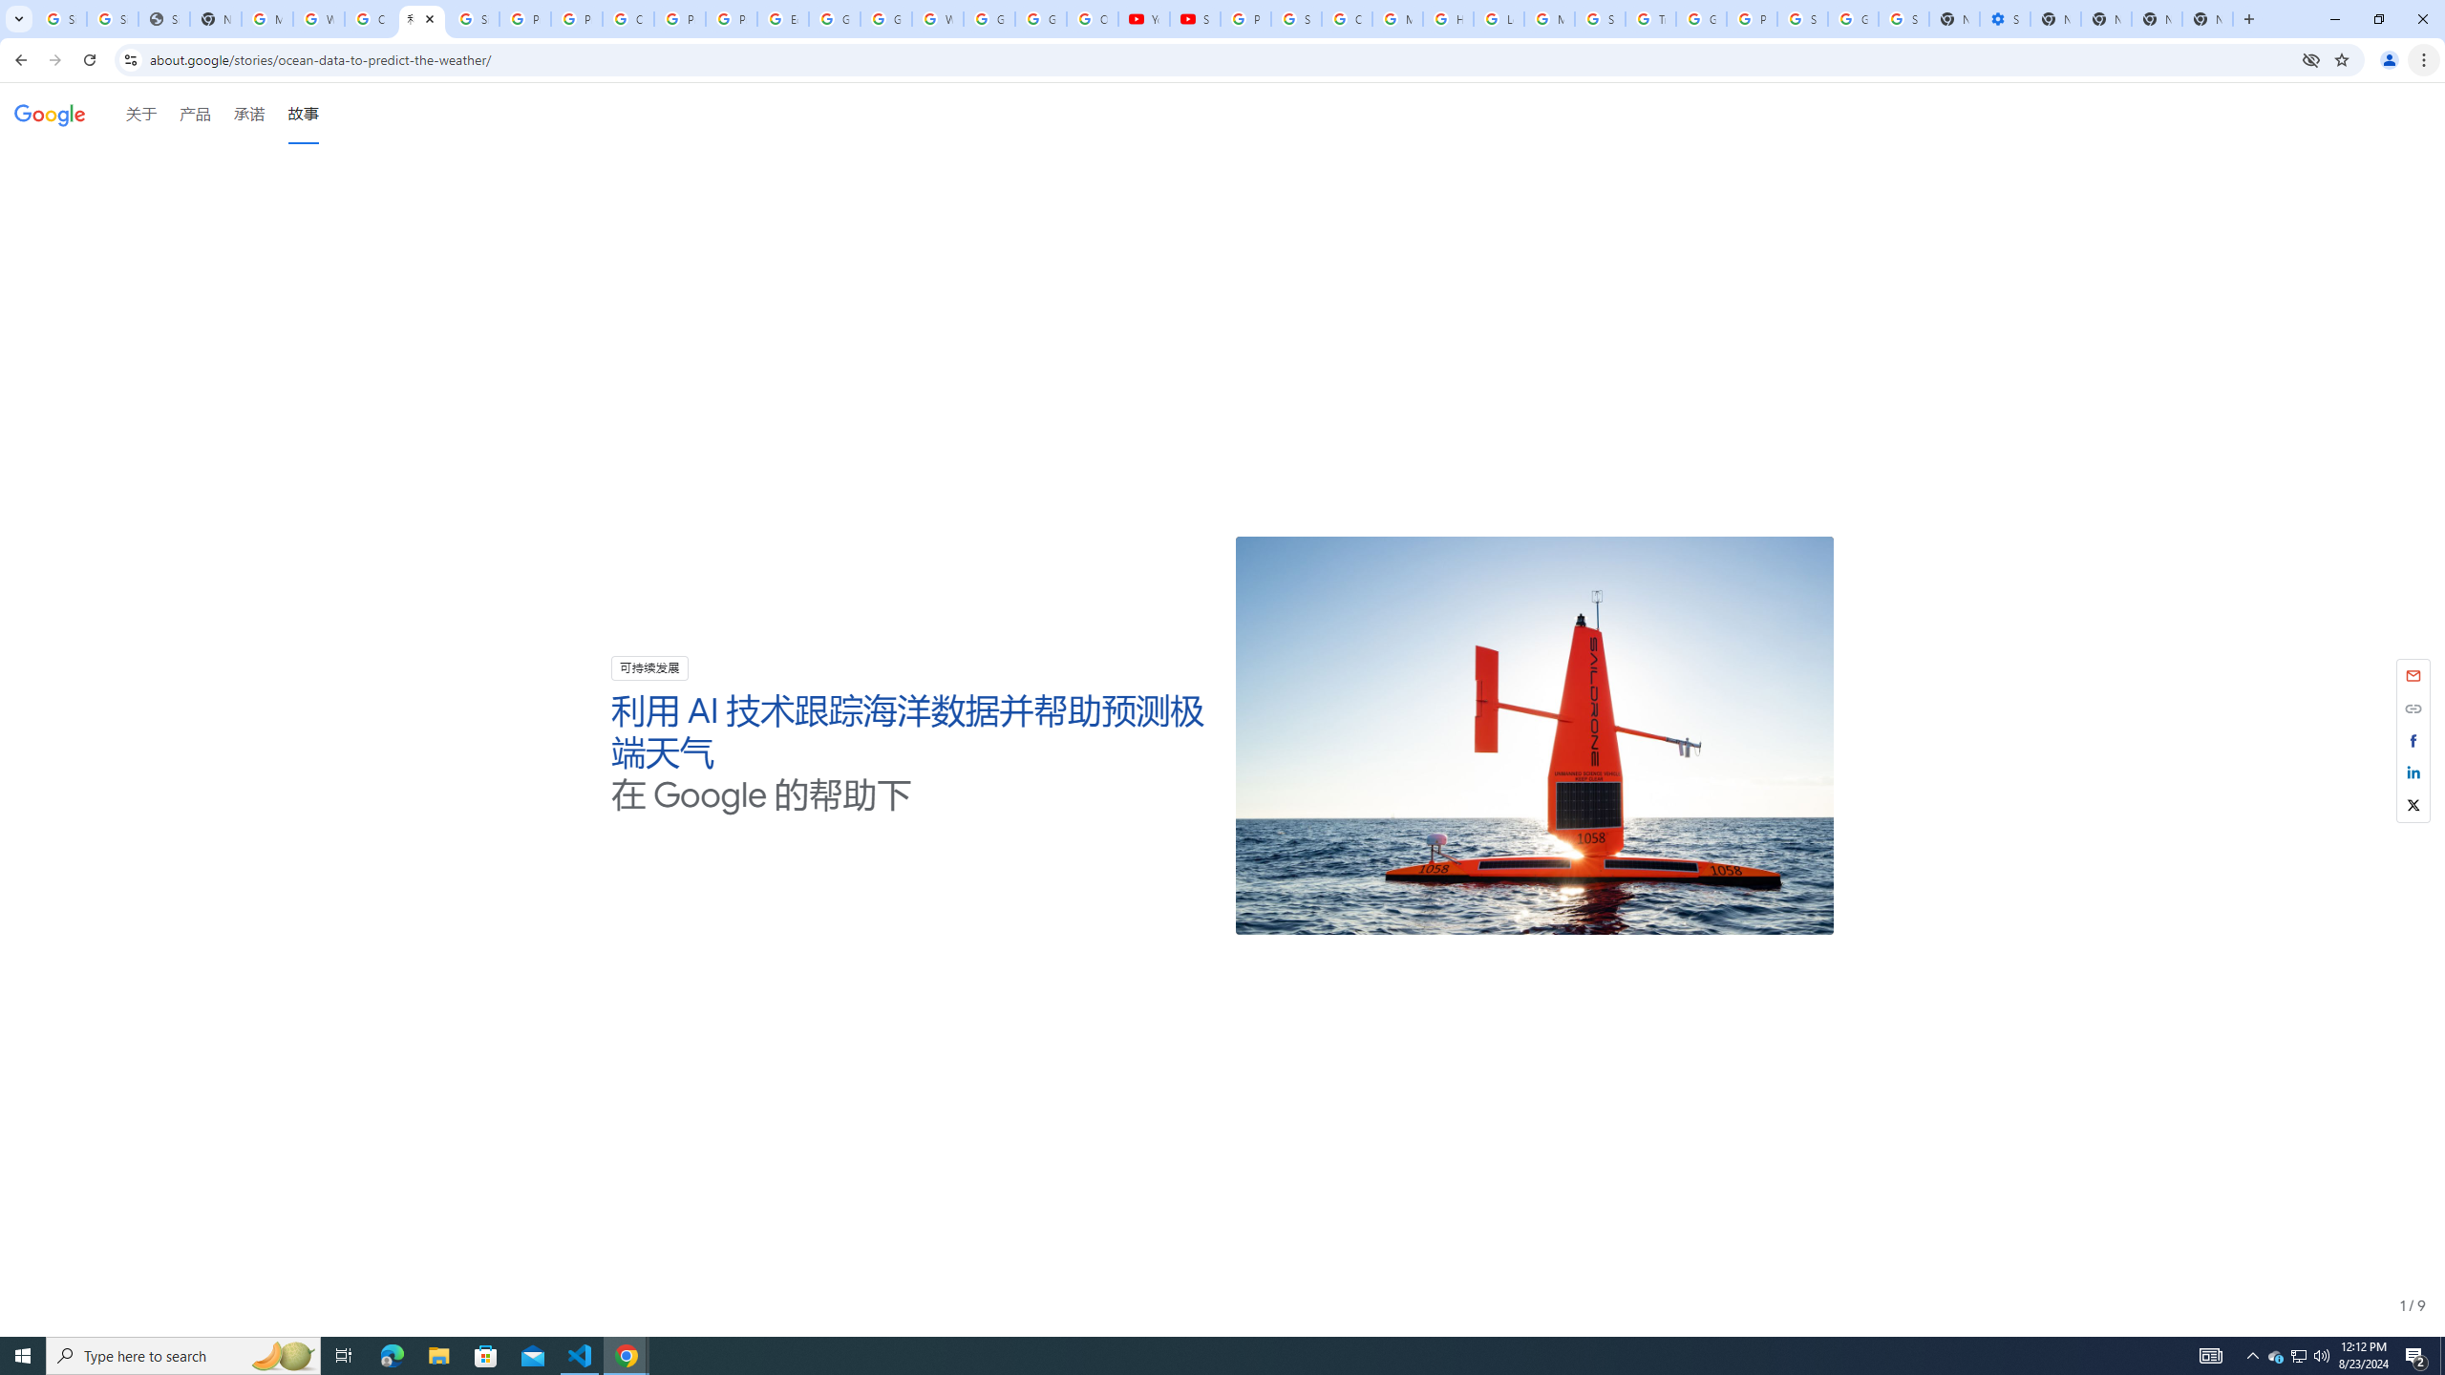  I want to click on Welcome to My Activity, so click(938, 19).